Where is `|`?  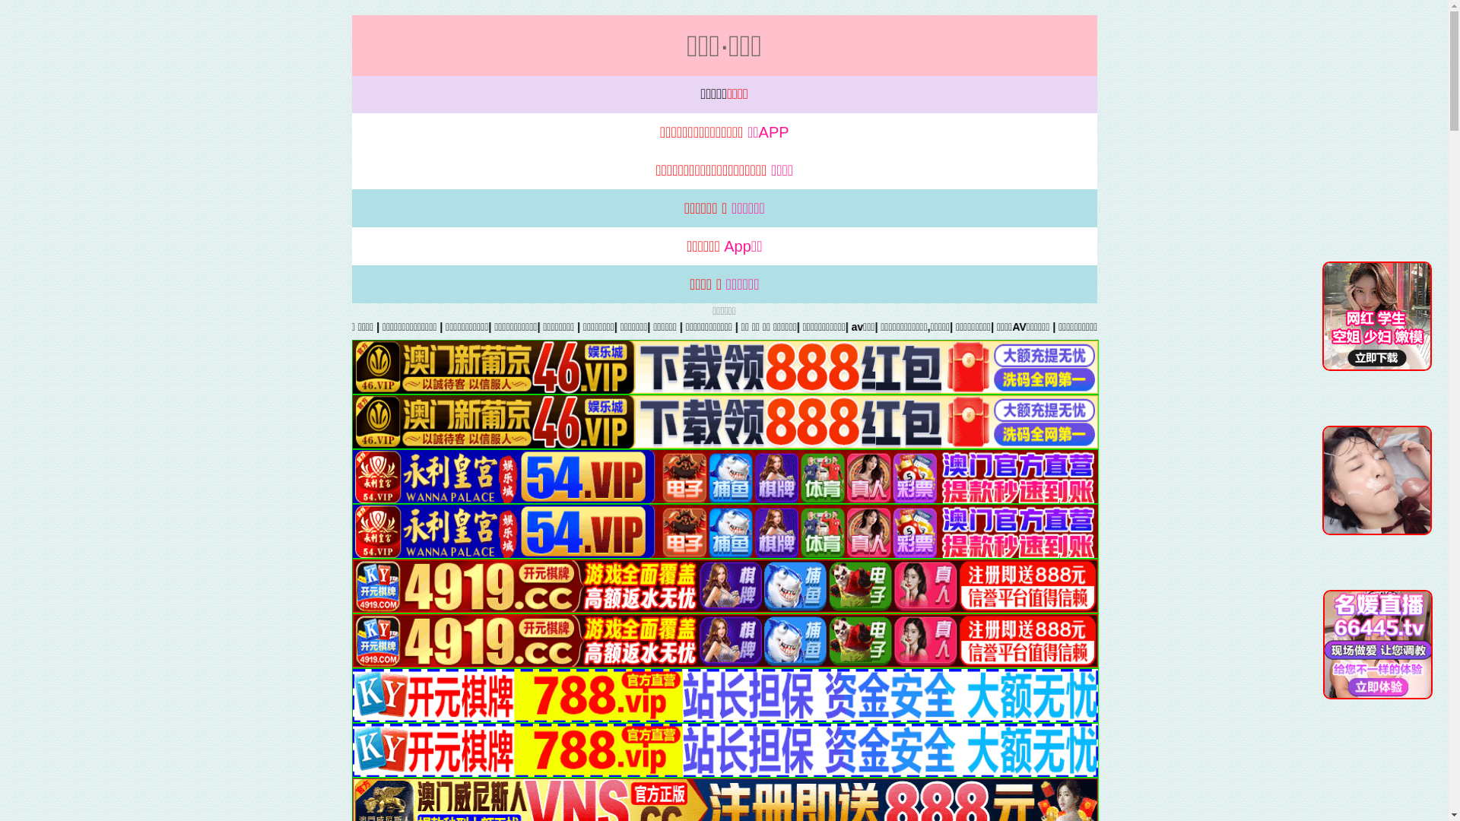 | is located at coordinates (1369, 327).